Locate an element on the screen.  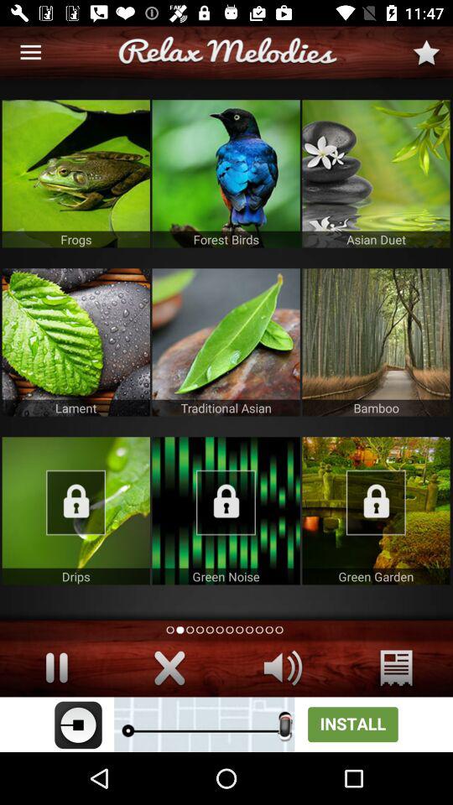
go to image is located at coordinates (376, 174).